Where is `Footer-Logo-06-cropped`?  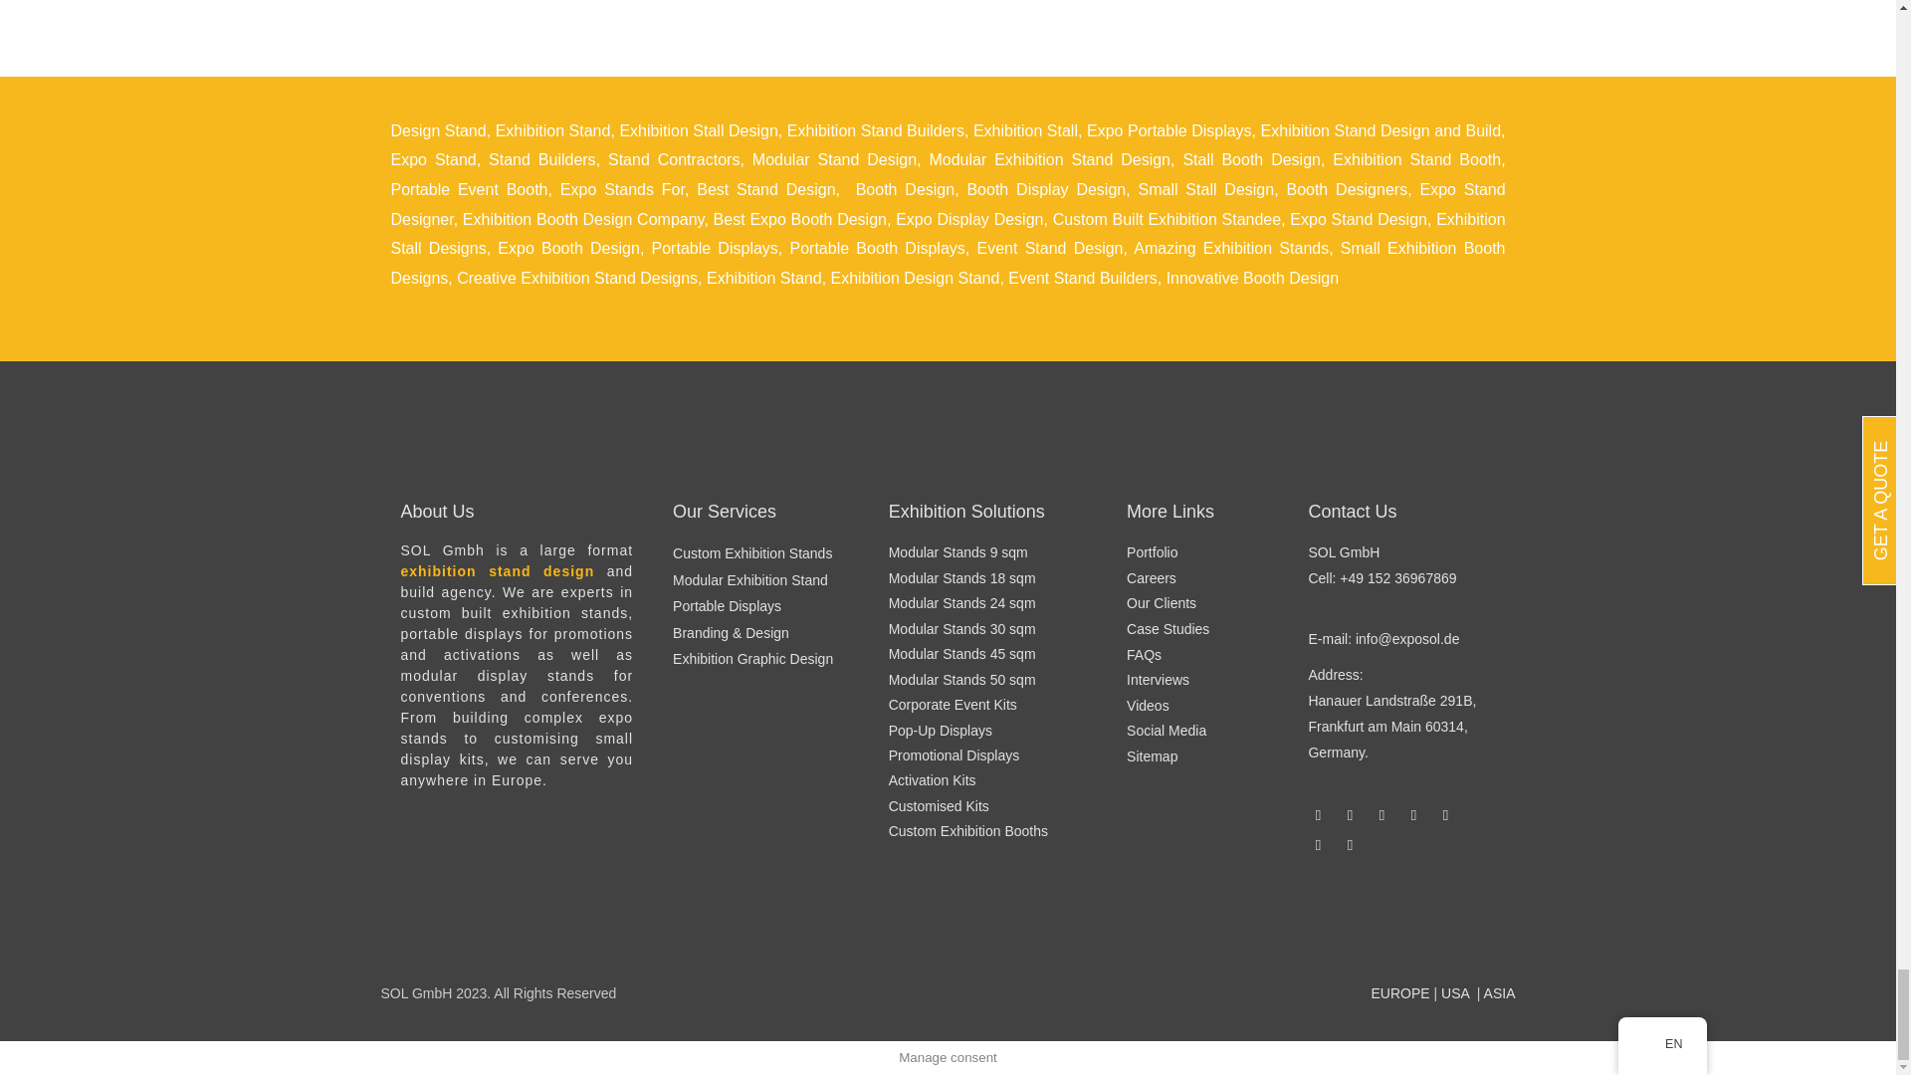 Footer-Logo-06-cropped is located at coordinates (1272, 926).